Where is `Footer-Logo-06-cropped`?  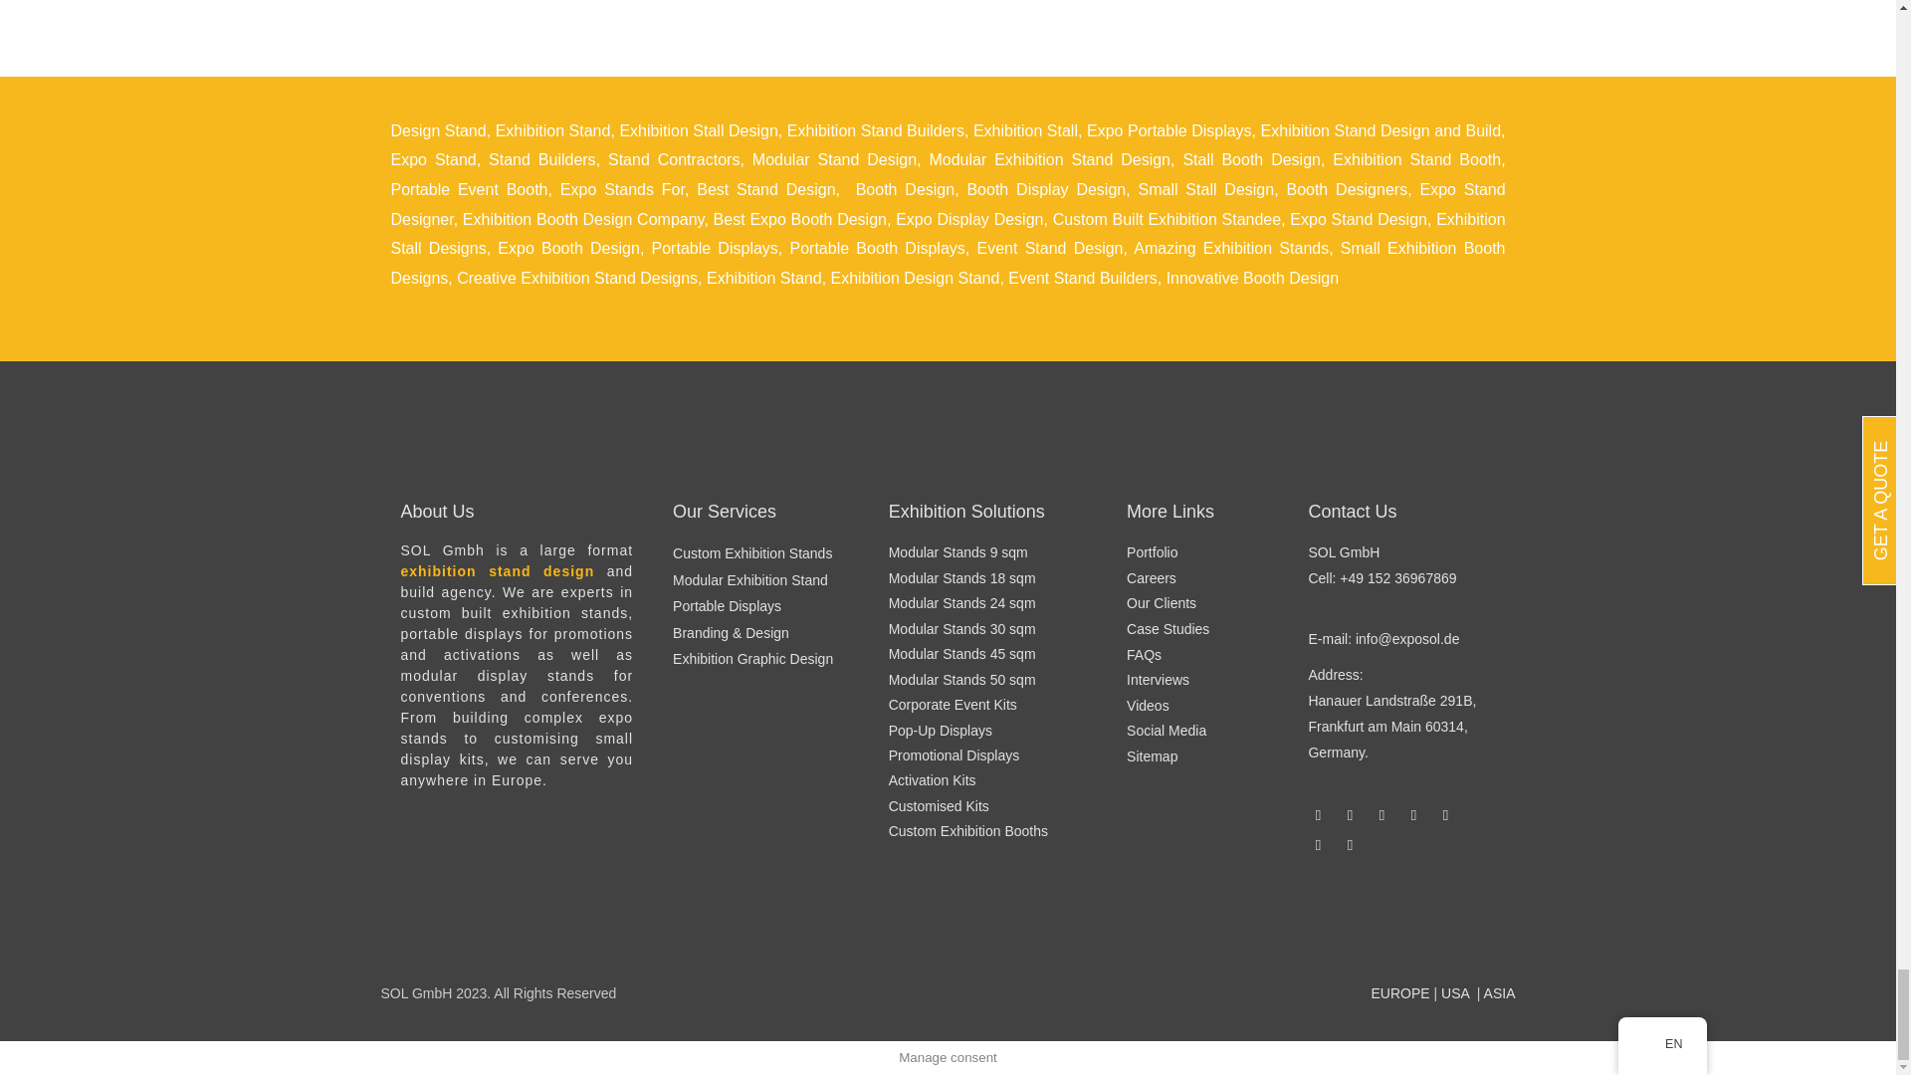 Footer-Logo-06-cropped is located at coordinates (1272, 926).